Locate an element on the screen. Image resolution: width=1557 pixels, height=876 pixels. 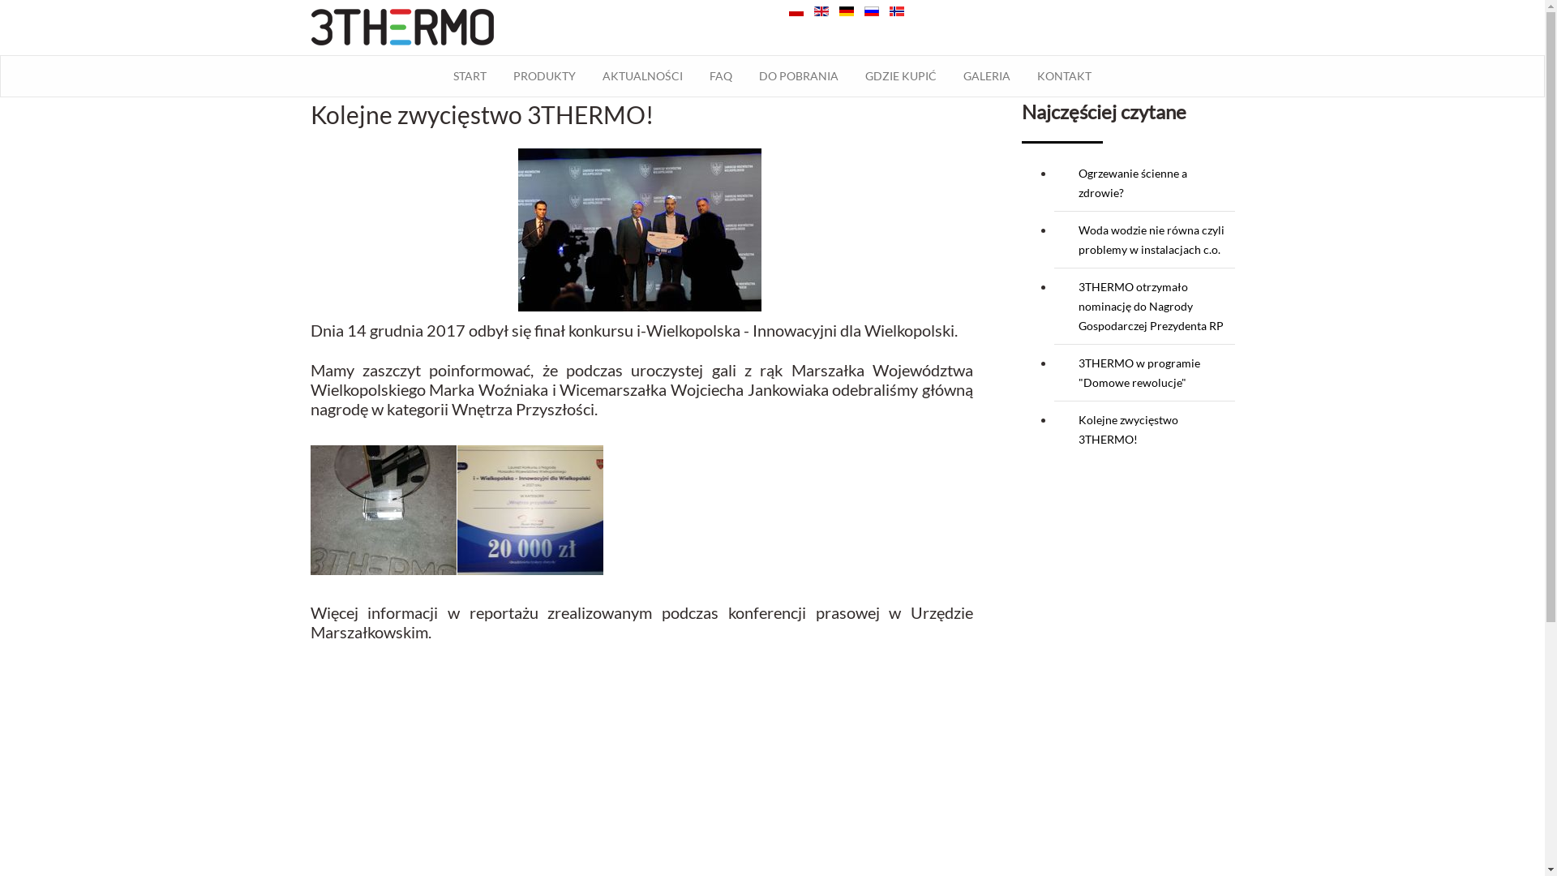
START is located at coordinates (470, 76).